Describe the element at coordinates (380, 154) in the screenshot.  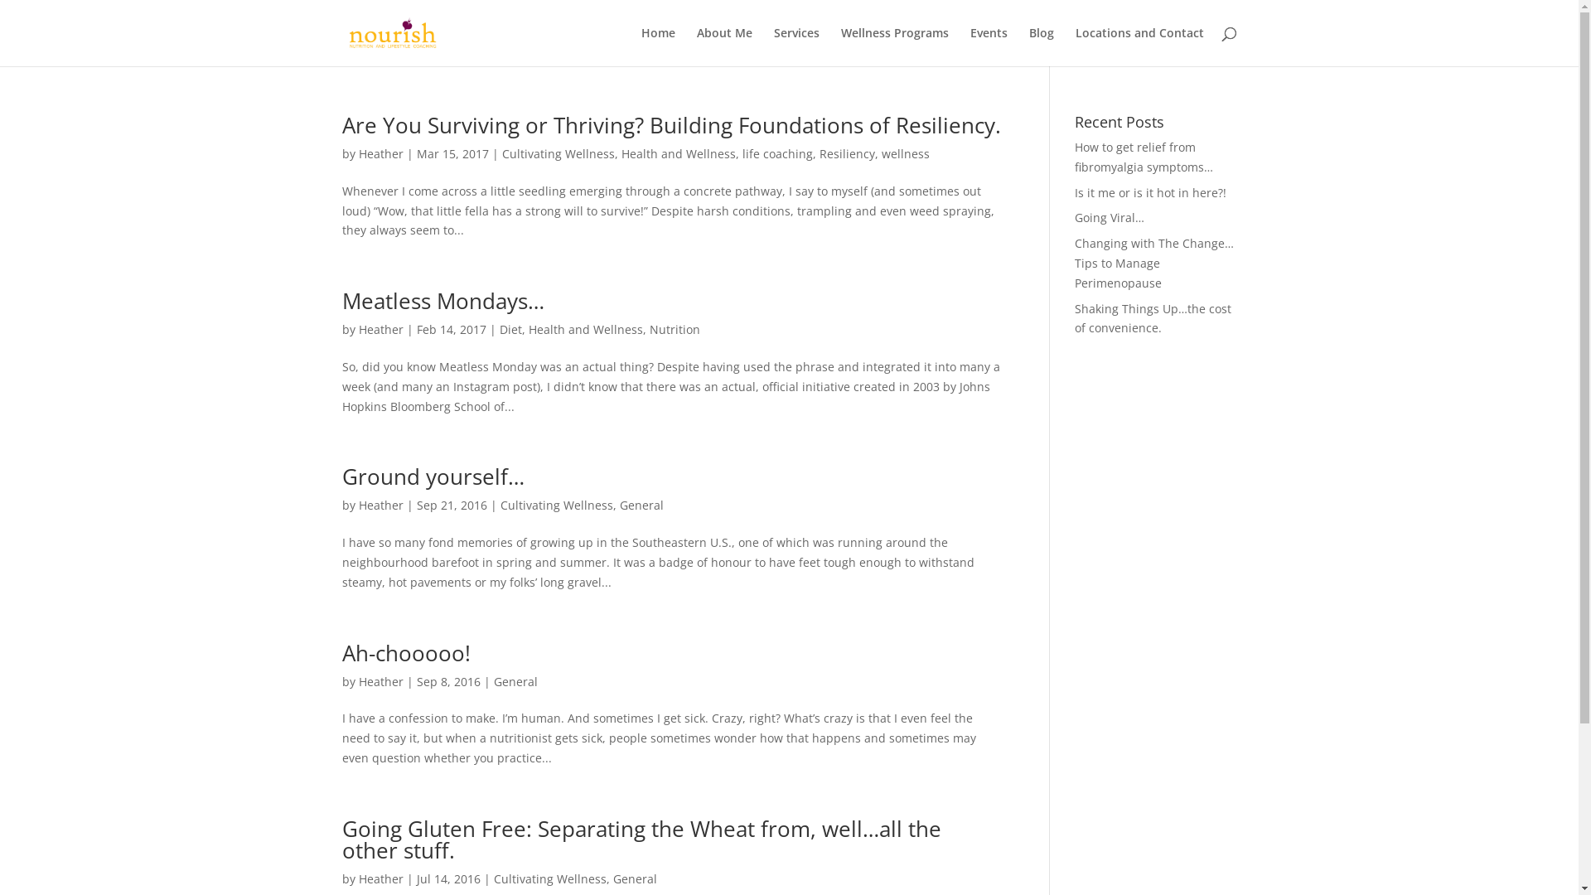
I see `Heather` at that location.